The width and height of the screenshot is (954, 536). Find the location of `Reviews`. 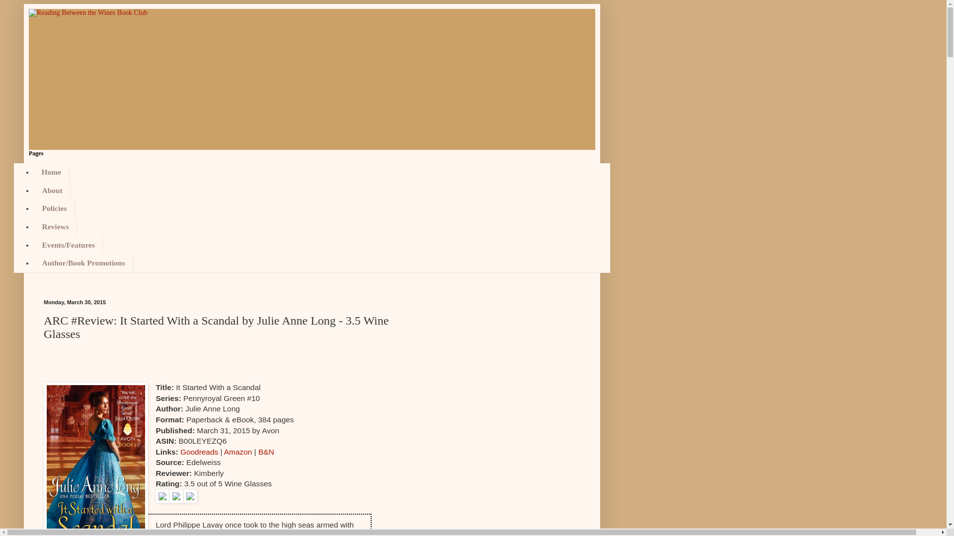

Reviews is located at coordinates (55, 227).